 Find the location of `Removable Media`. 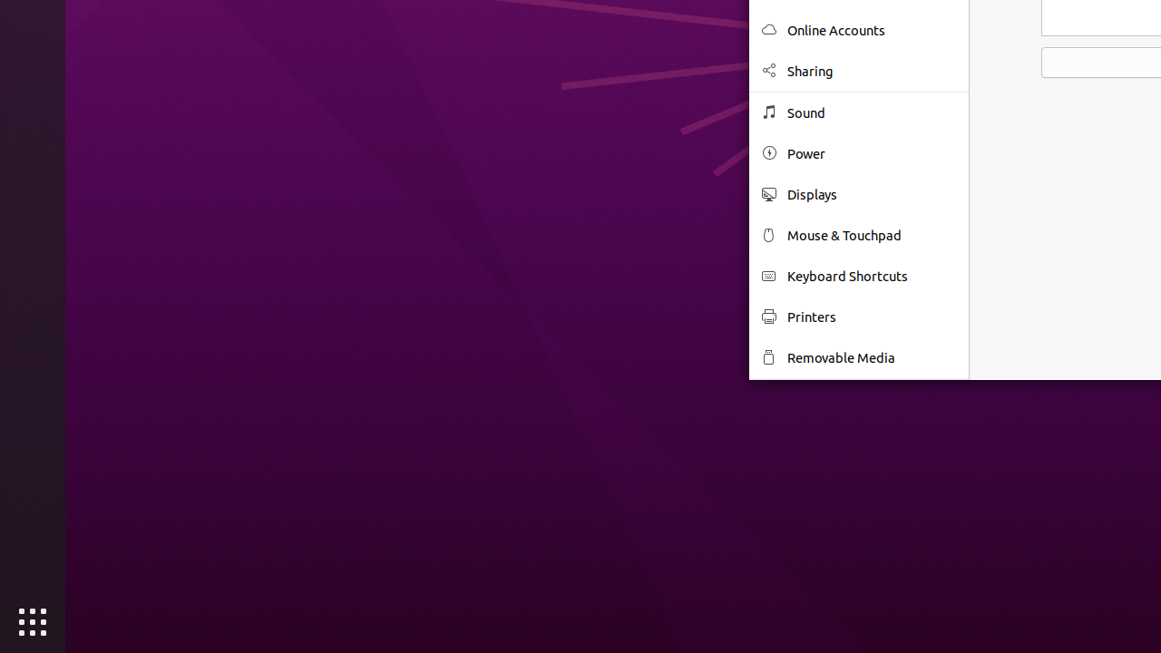

Removable Media is located at coordinates (872, 357).